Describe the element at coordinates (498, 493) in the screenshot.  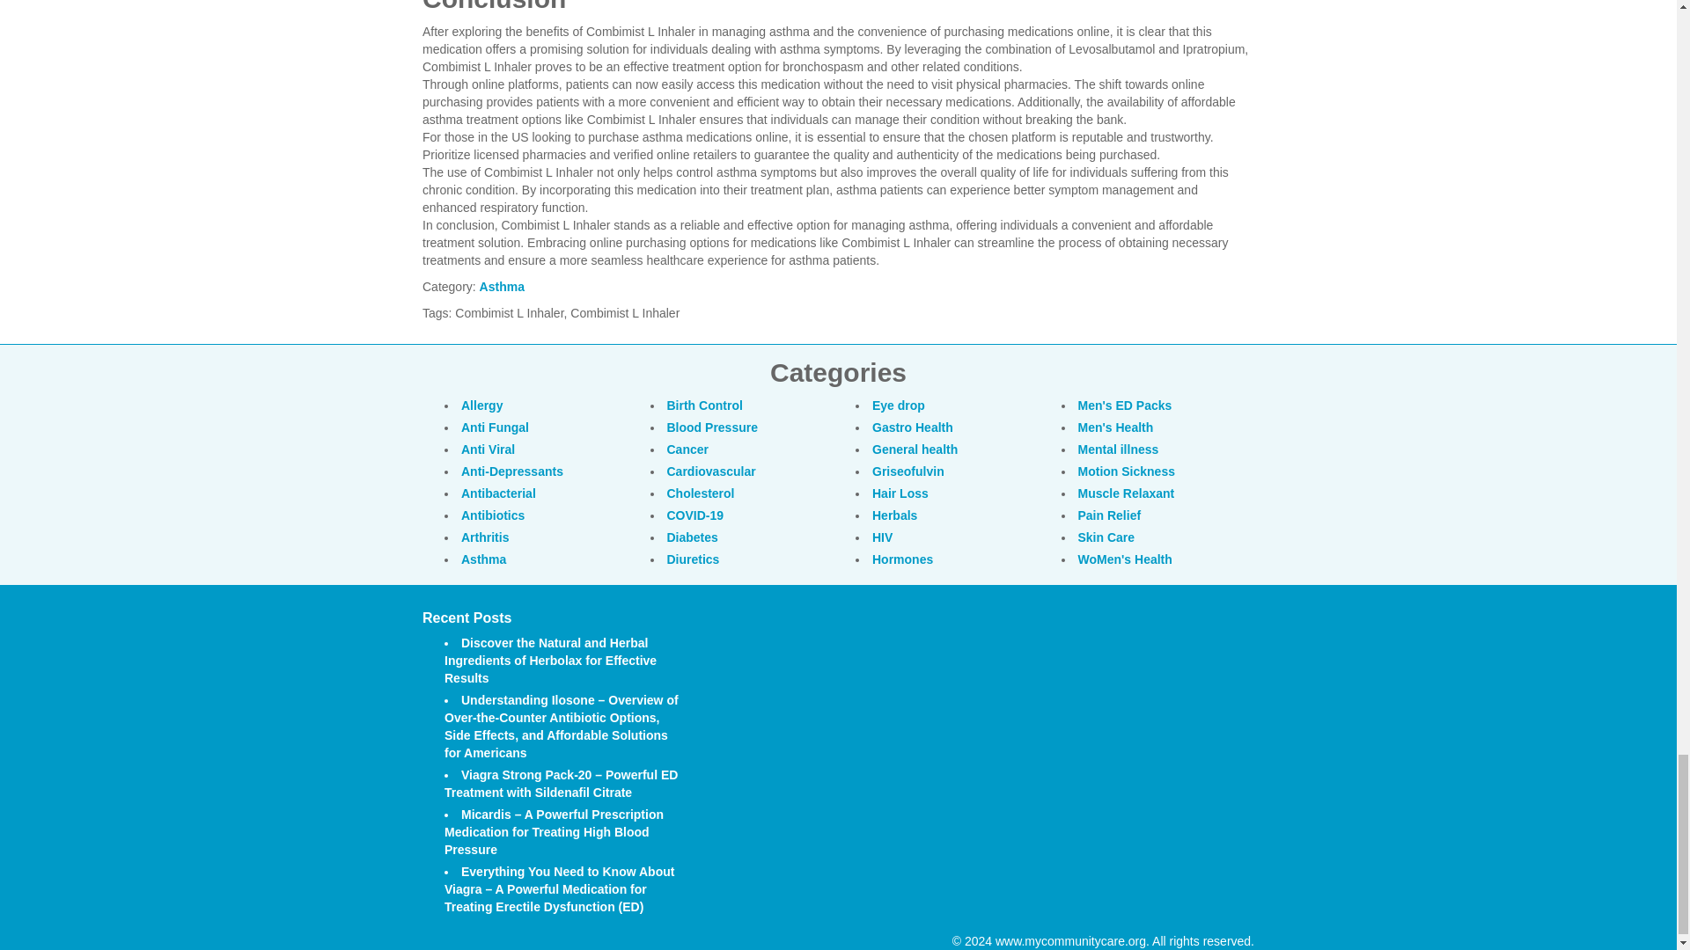
I see `Antibacterial` at that location.